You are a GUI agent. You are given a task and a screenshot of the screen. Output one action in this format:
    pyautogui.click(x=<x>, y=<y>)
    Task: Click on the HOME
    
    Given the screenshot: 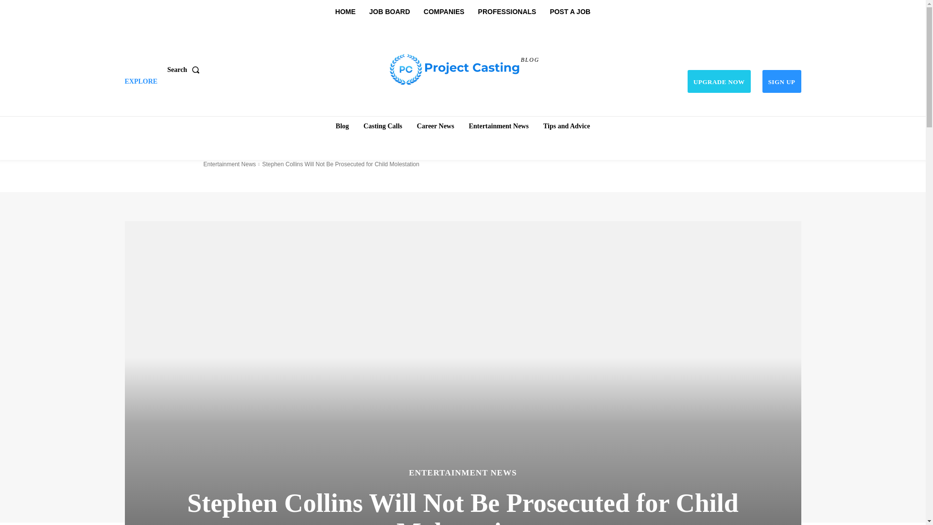 What is the action you would take?
    pyautogui.click(x=345, y=12)
    